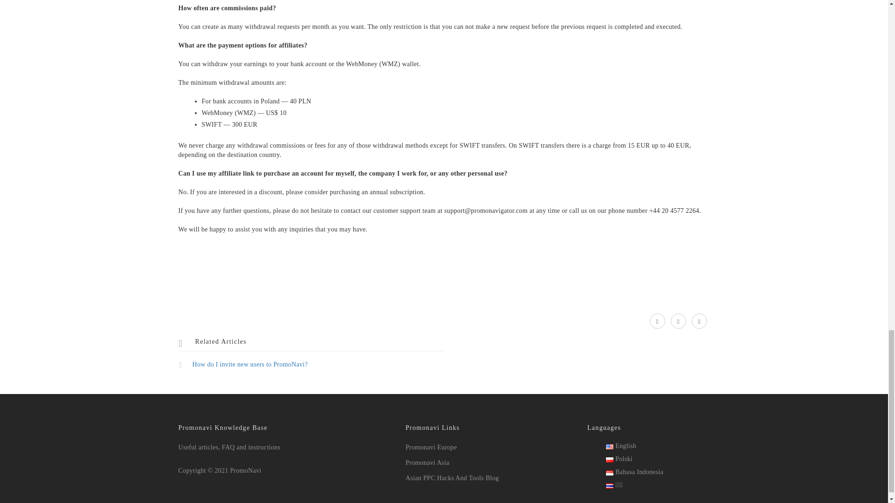  What do you see at coordinates (619, 459) in the screenshot?
I see `Polski` at bounding box center [619, 459].